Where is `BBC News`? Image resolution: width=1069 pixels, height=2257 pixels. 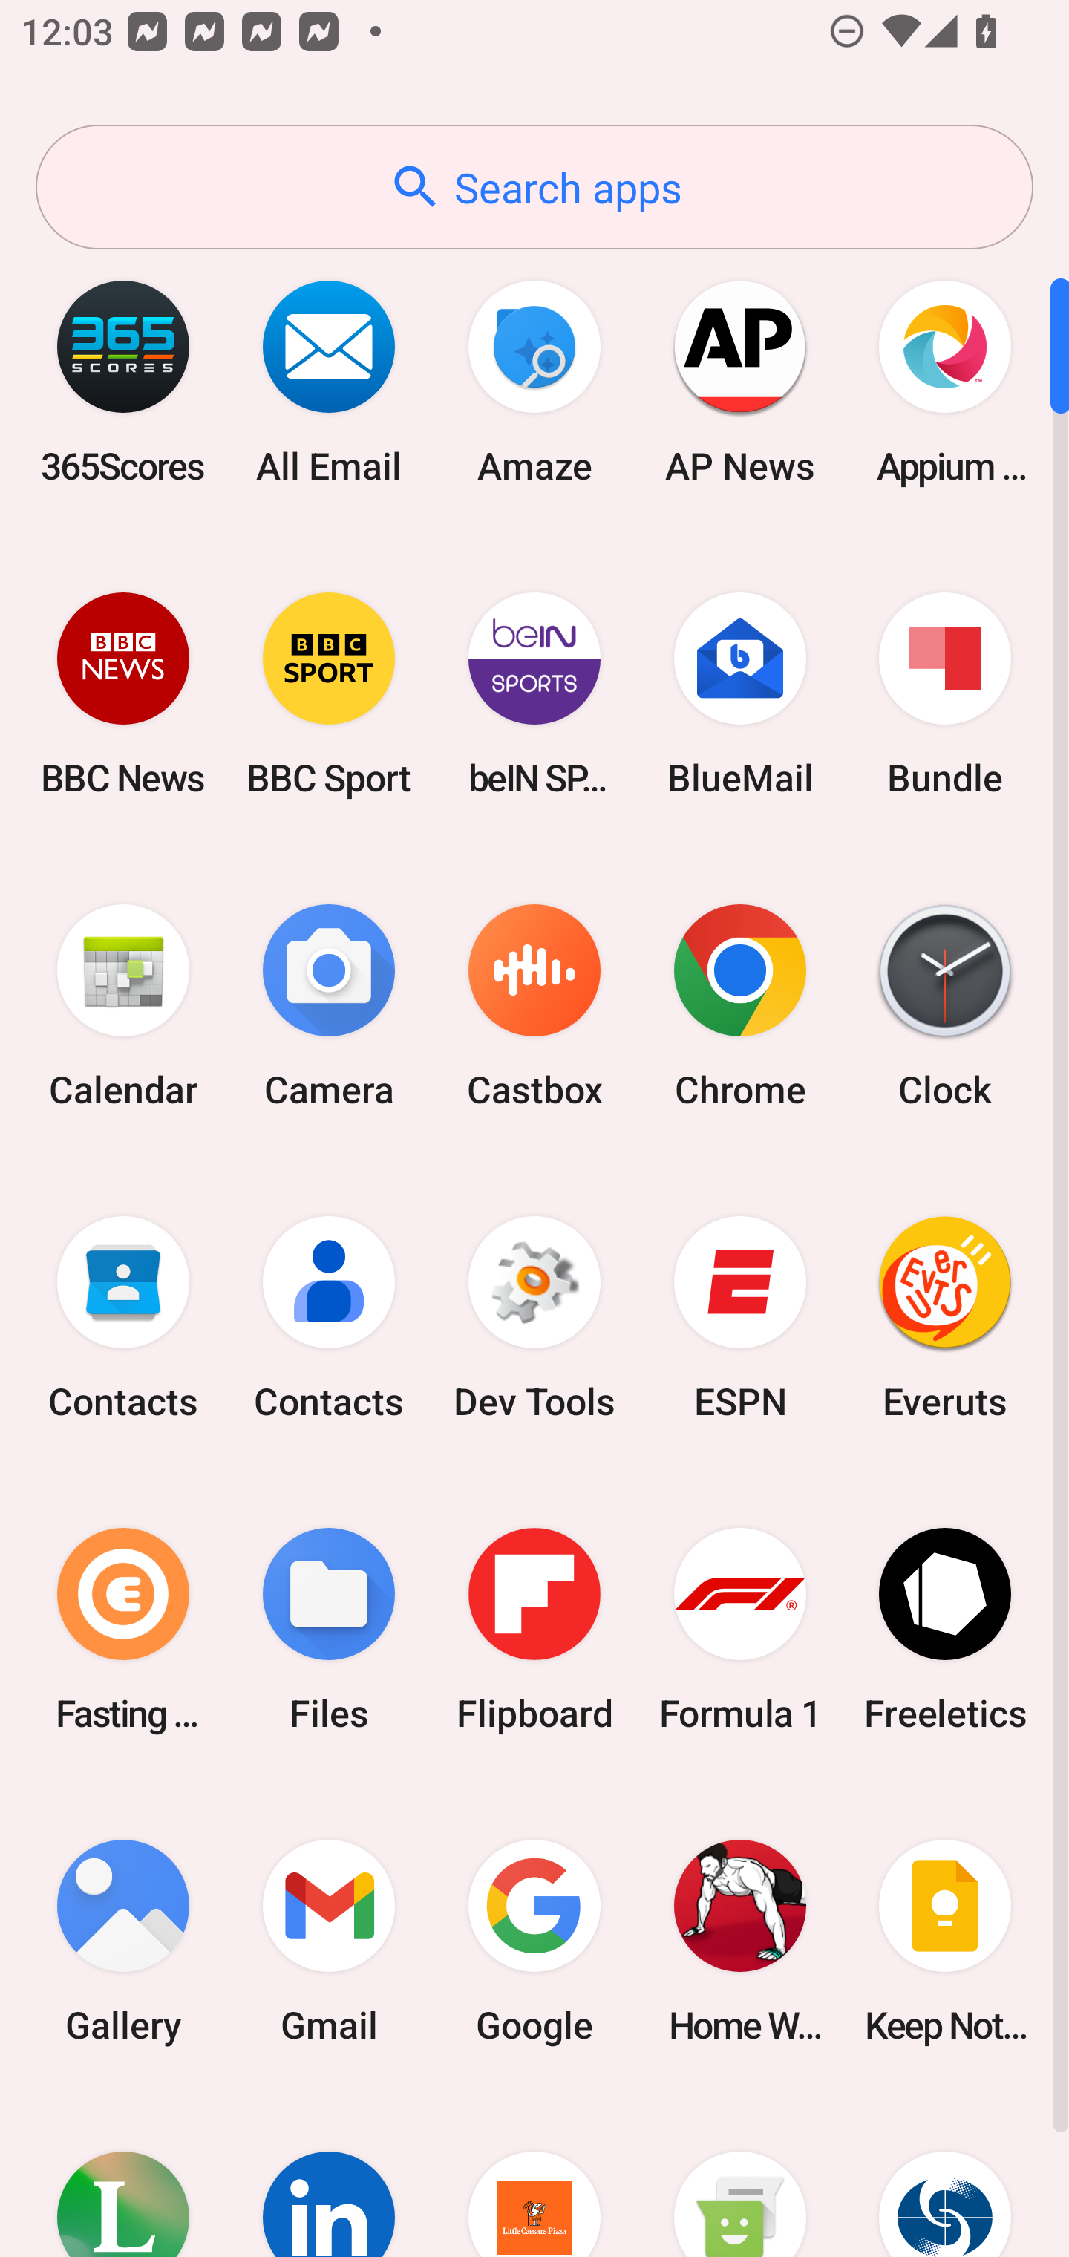
BBC News is located at coordinates (123, 693).